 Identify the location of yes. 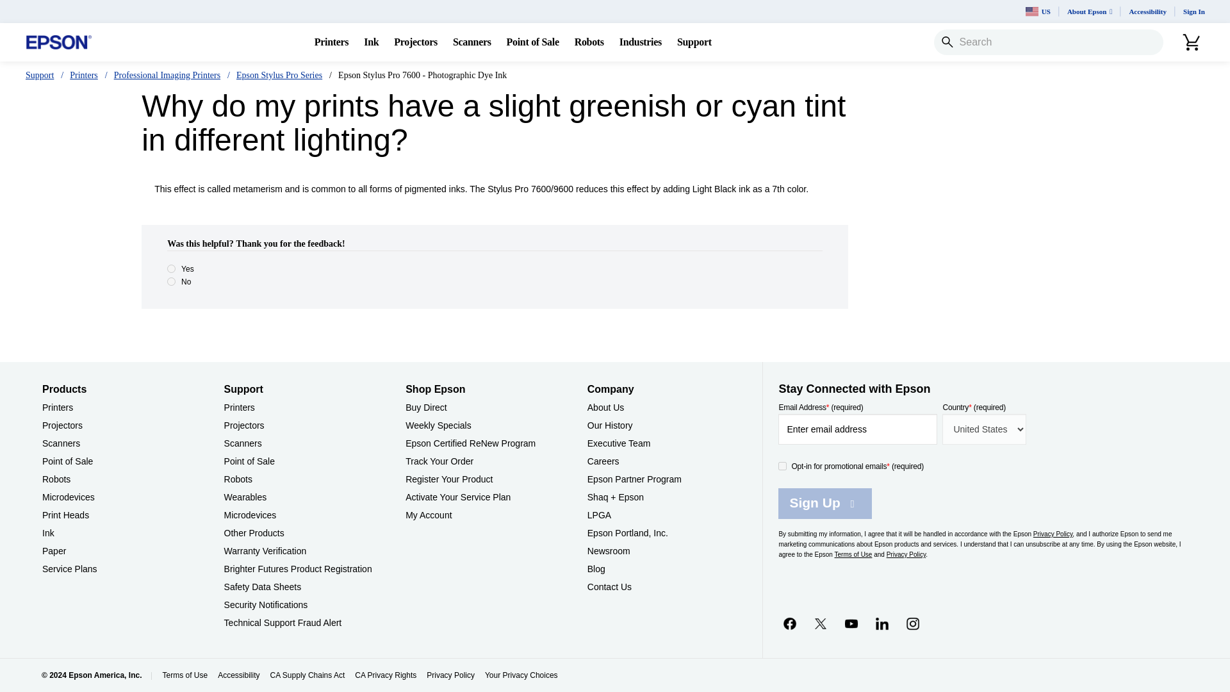
(172, 268).